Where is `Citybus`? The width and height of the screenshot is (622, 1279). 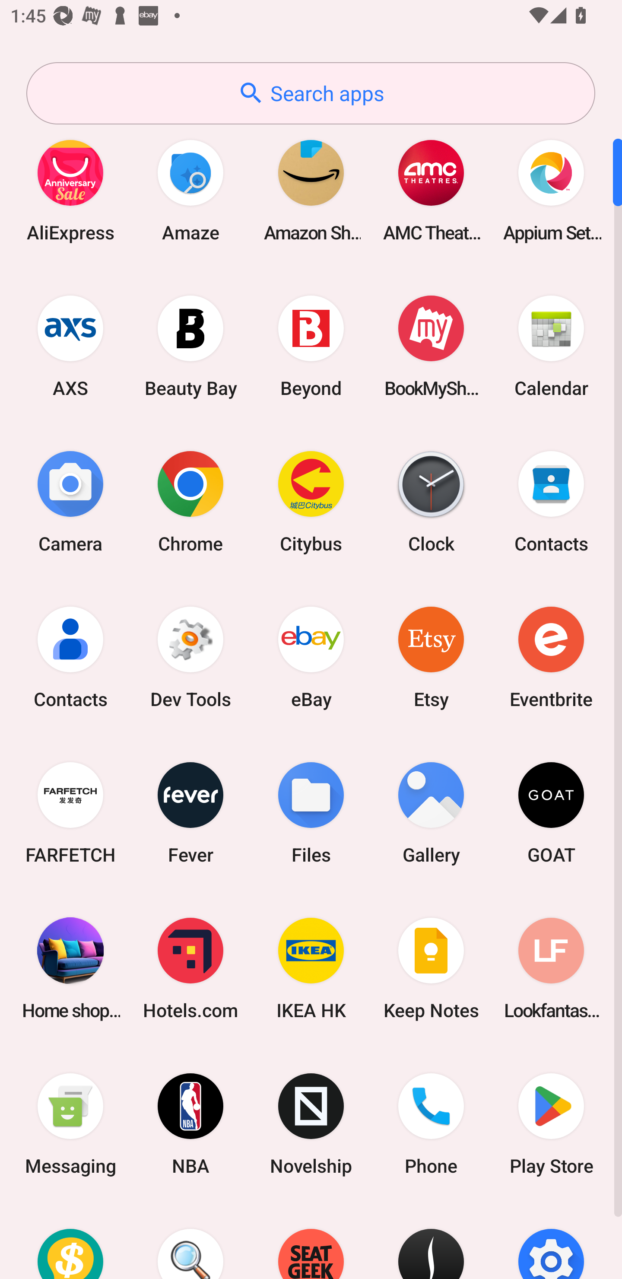
Citybus is located at coordinates (311, 501).